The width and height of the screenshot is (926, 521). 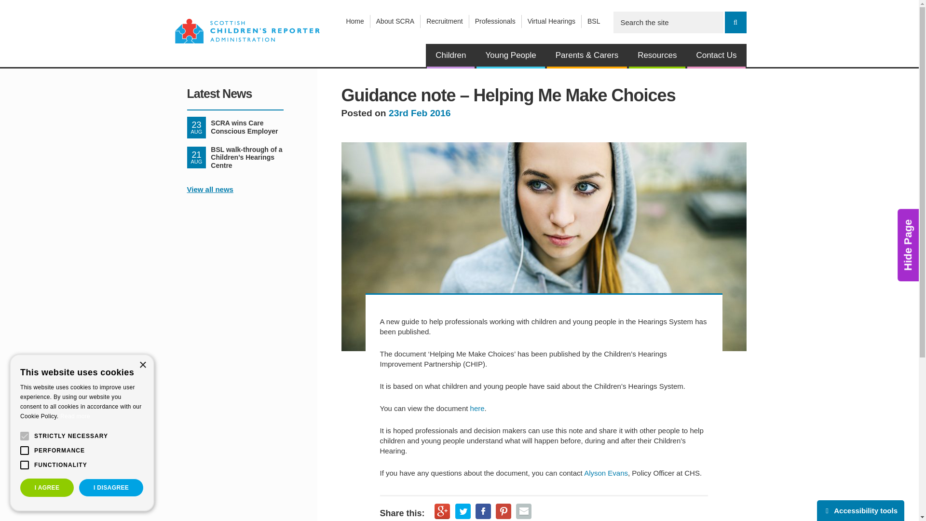 I want to click on Accessibility tools, so click(x=860, y=510).